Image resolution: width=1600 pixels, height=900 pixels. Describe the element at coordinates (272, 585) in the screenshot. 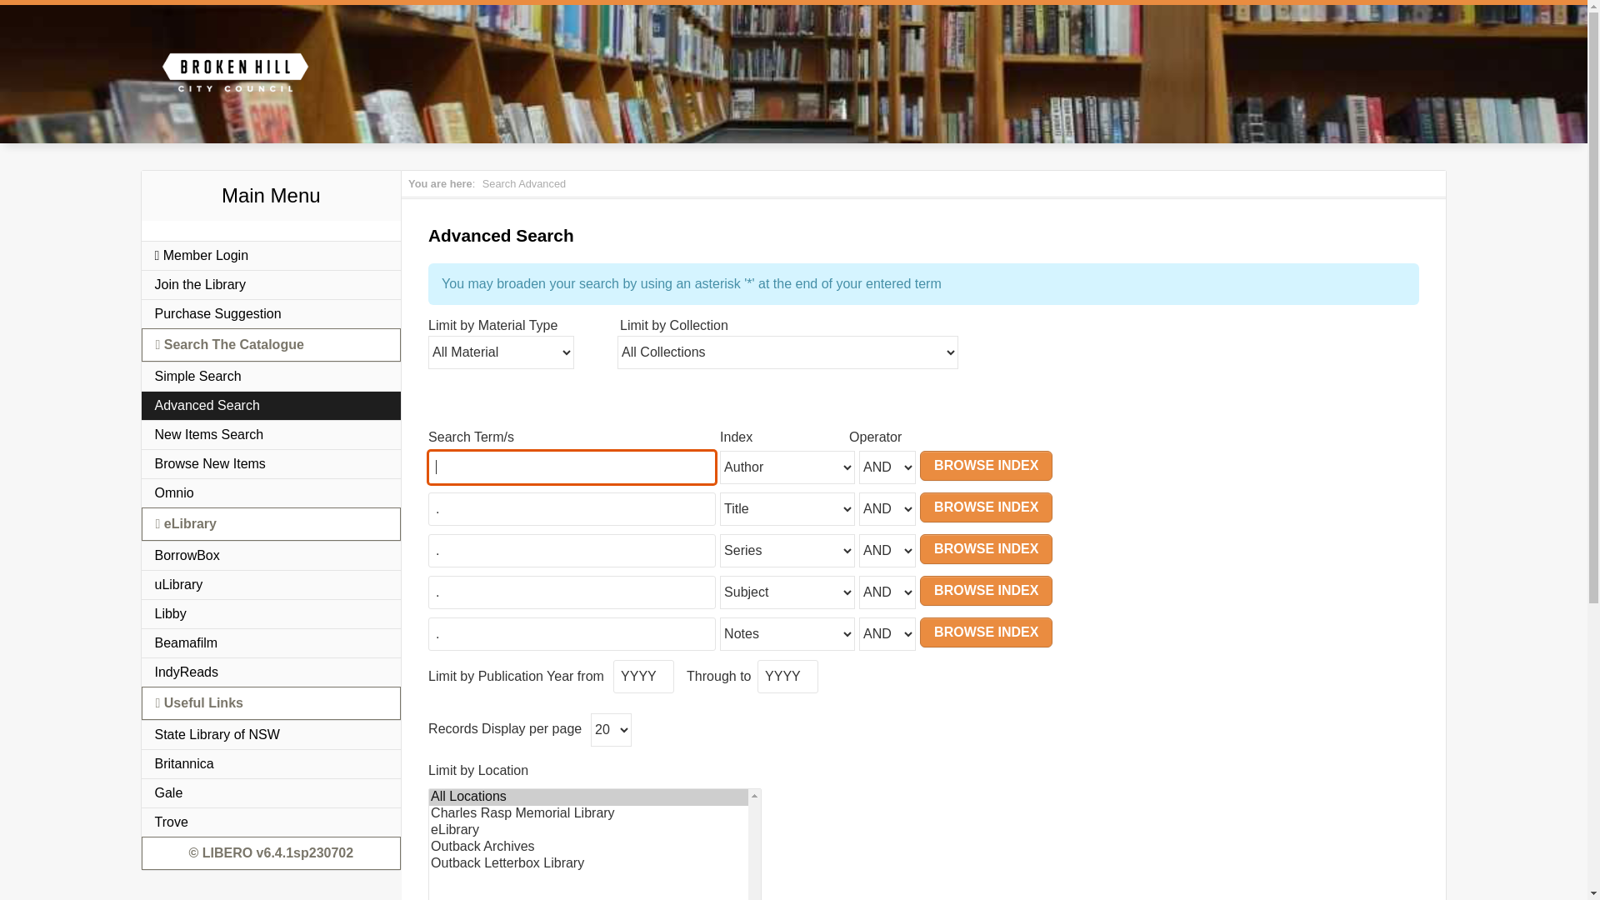

I see `uLibrary` at that location.